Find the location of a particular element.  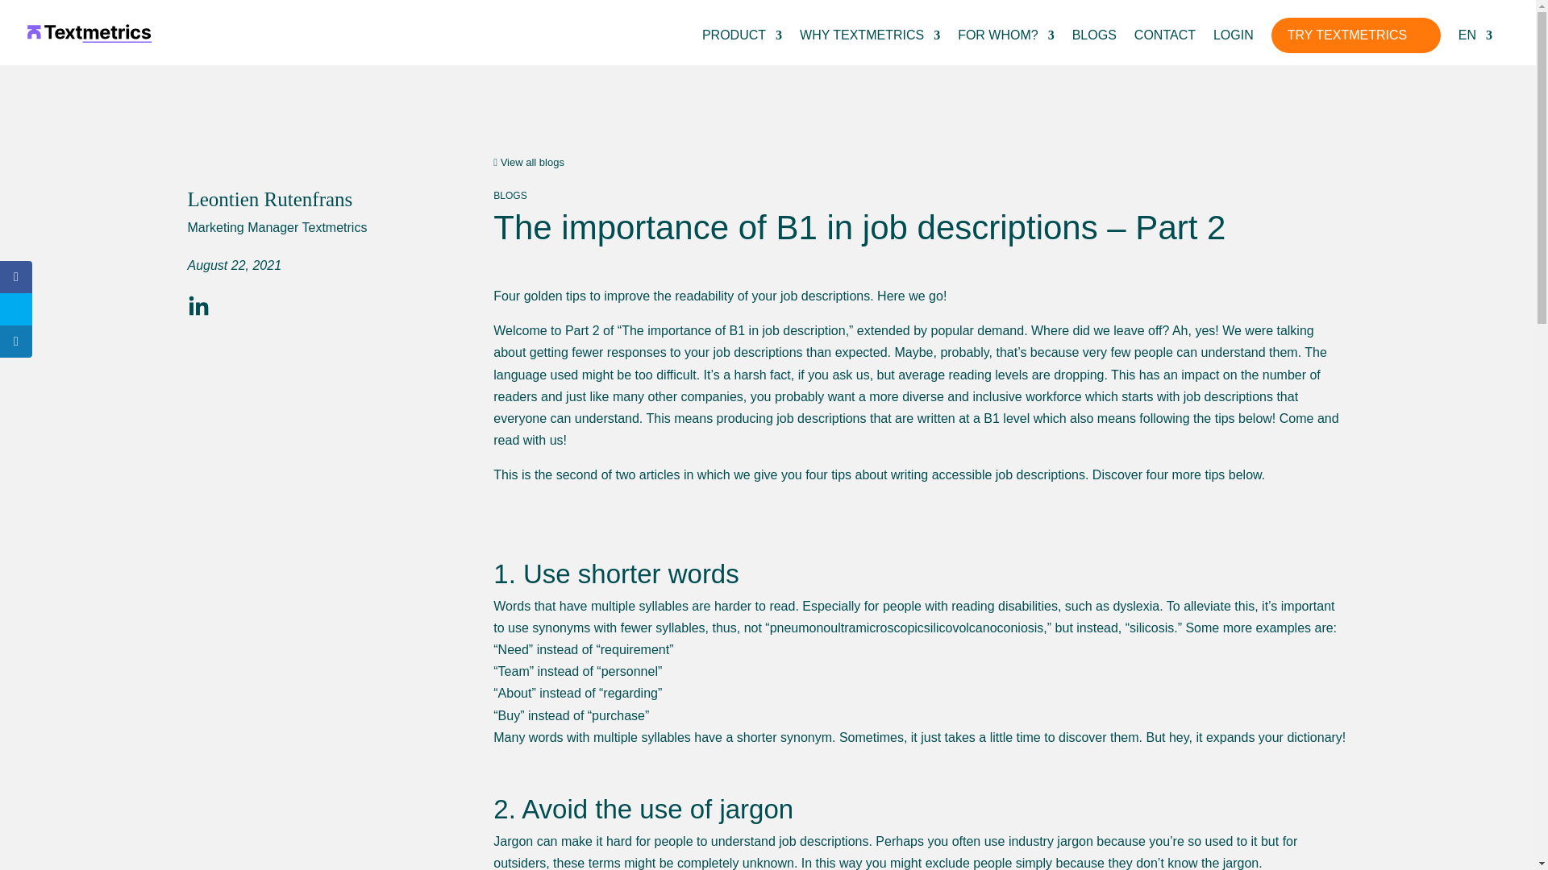

LOGIN is located at coordinates (1234, 47).